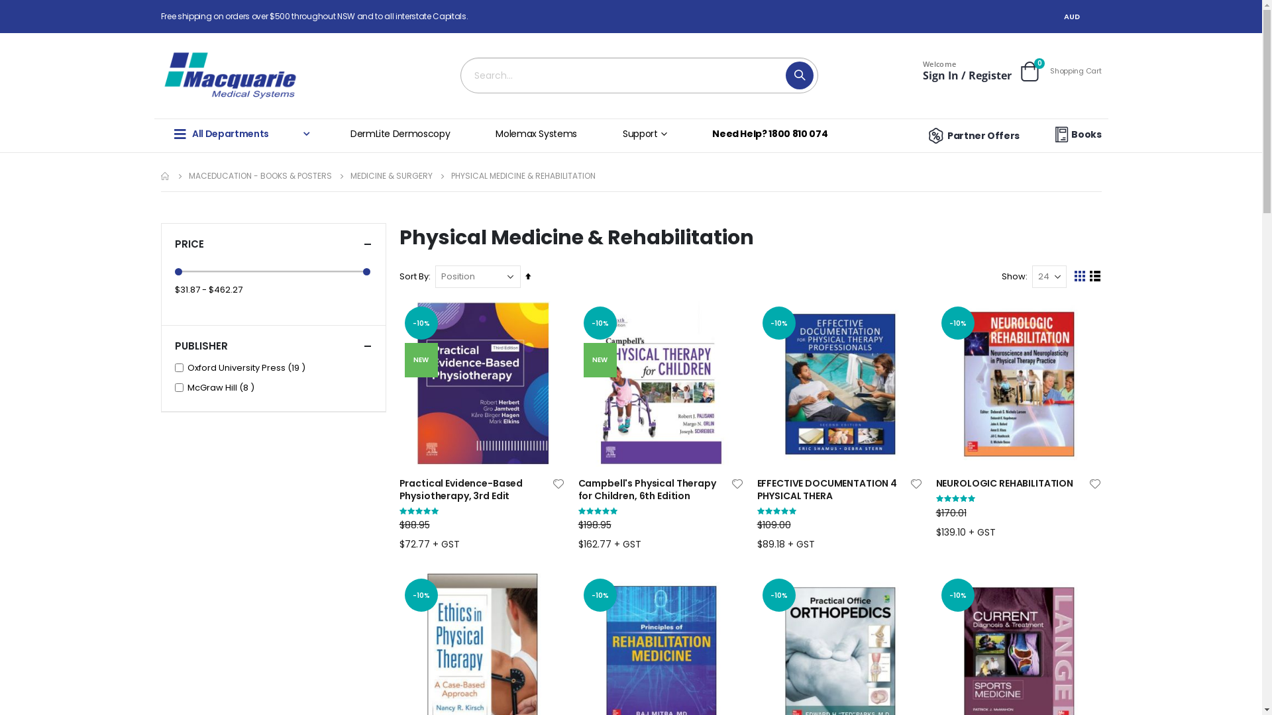 Image resolution: width=1272 pixels, height=715 pixels. I want to click on Search, so click(800, 75).